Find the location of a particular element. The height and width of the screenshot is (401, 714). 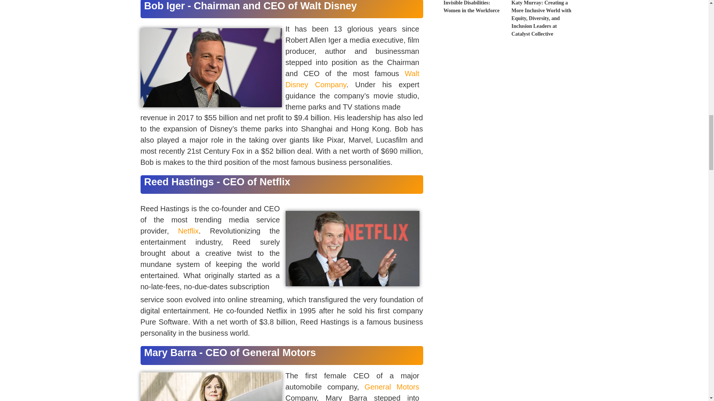

Walt Disney Company is located at coordinates (353, 79).